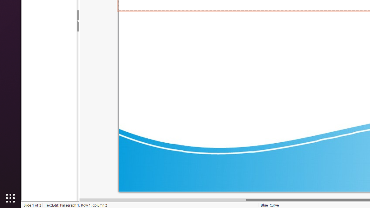 This screenshot has width=370, height=208. I want to click on Show Applications, so click(10, 198).